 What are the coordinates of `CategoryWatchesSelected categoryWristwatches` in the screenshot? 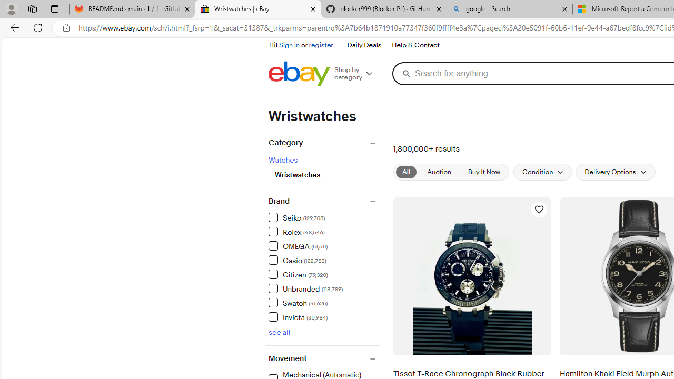 It's located at (323, 163).